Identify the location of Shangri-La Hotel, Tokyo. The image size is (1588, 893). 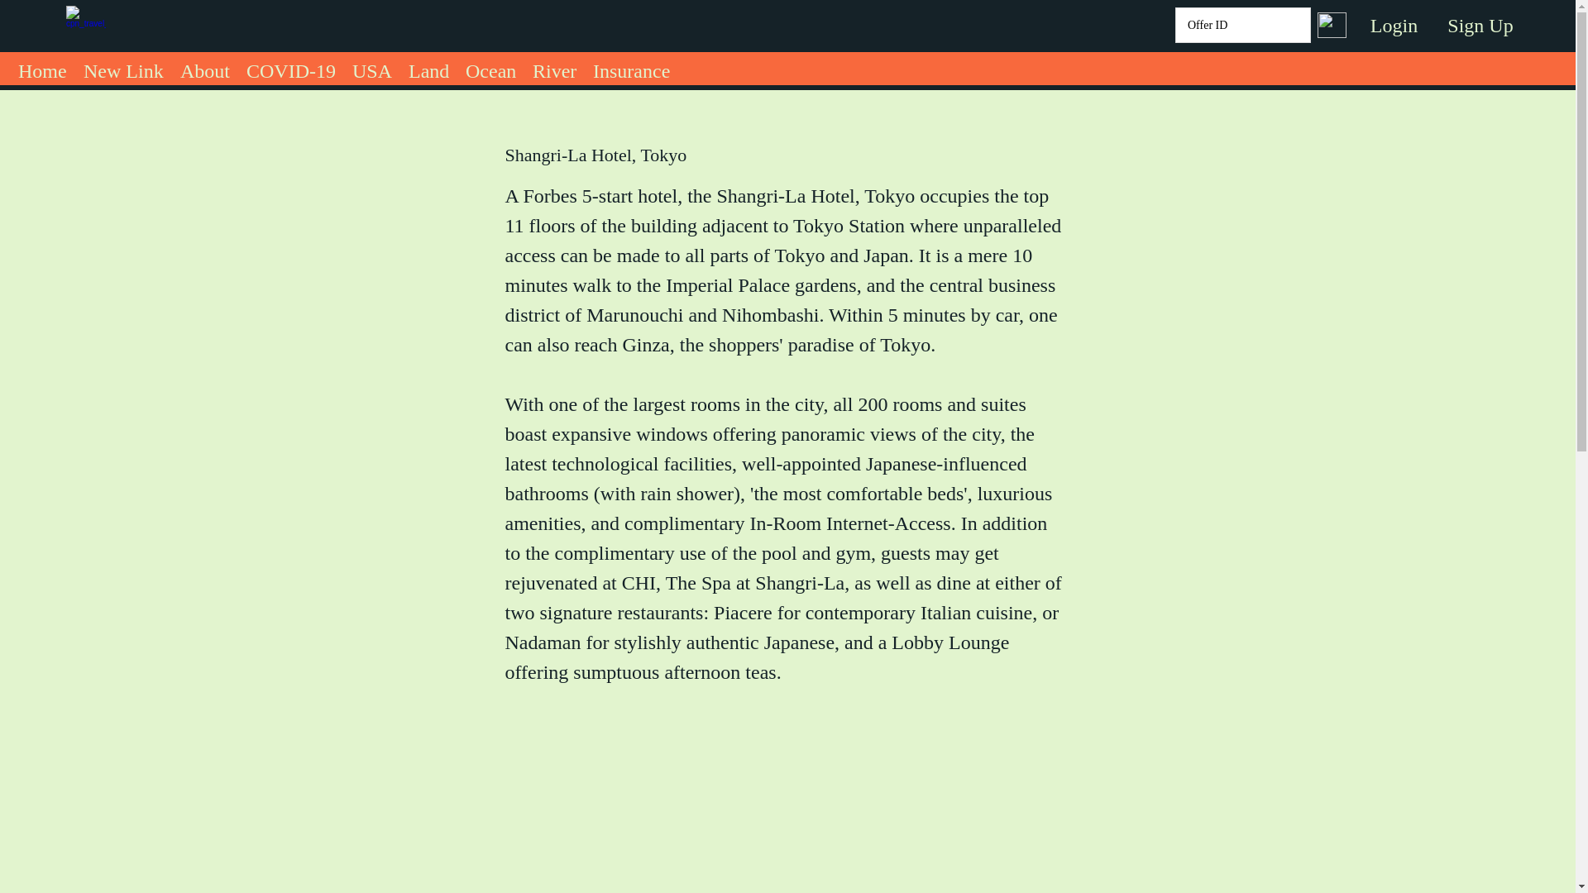
(786, 812).